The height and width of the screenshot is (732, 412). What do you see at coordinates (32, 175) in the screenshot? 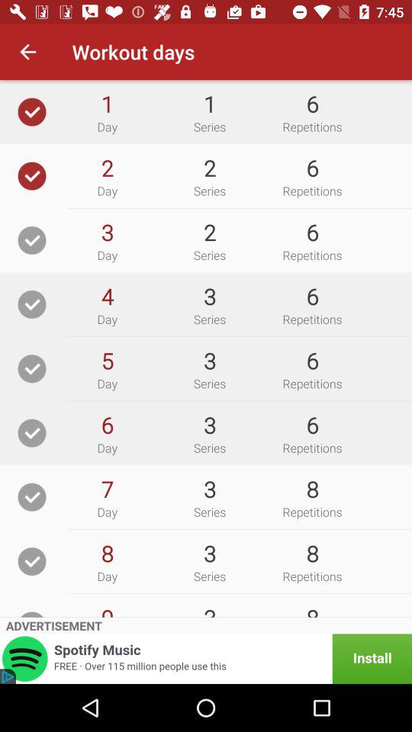
I see `selected box` at bounding box center [32, 175].